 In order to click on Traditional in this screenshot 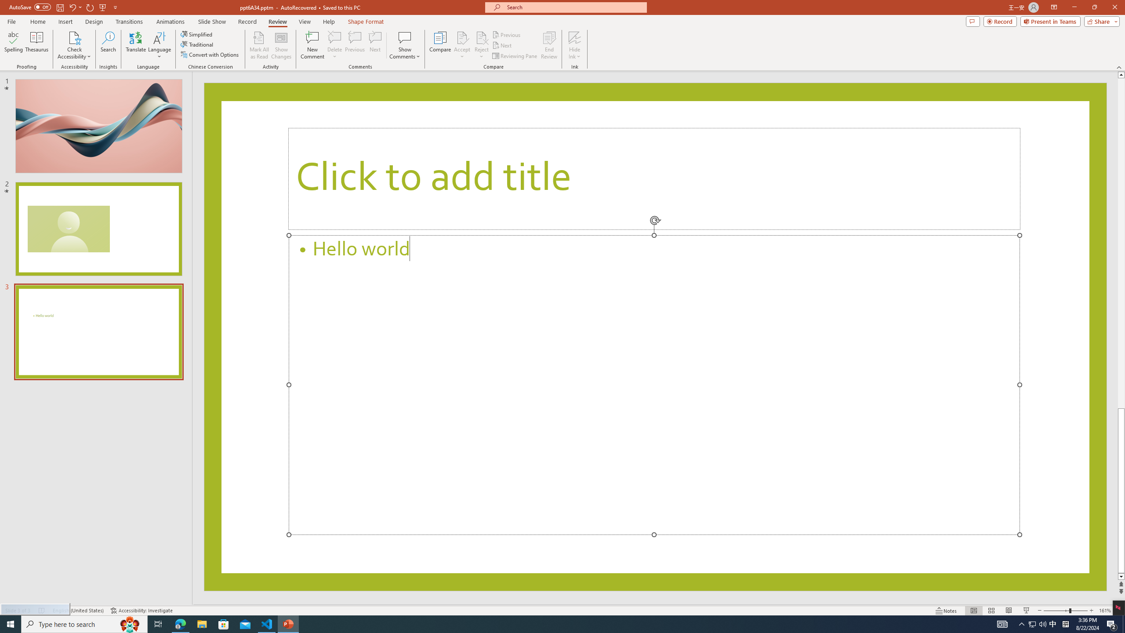, I will do `click(197, 44)`.